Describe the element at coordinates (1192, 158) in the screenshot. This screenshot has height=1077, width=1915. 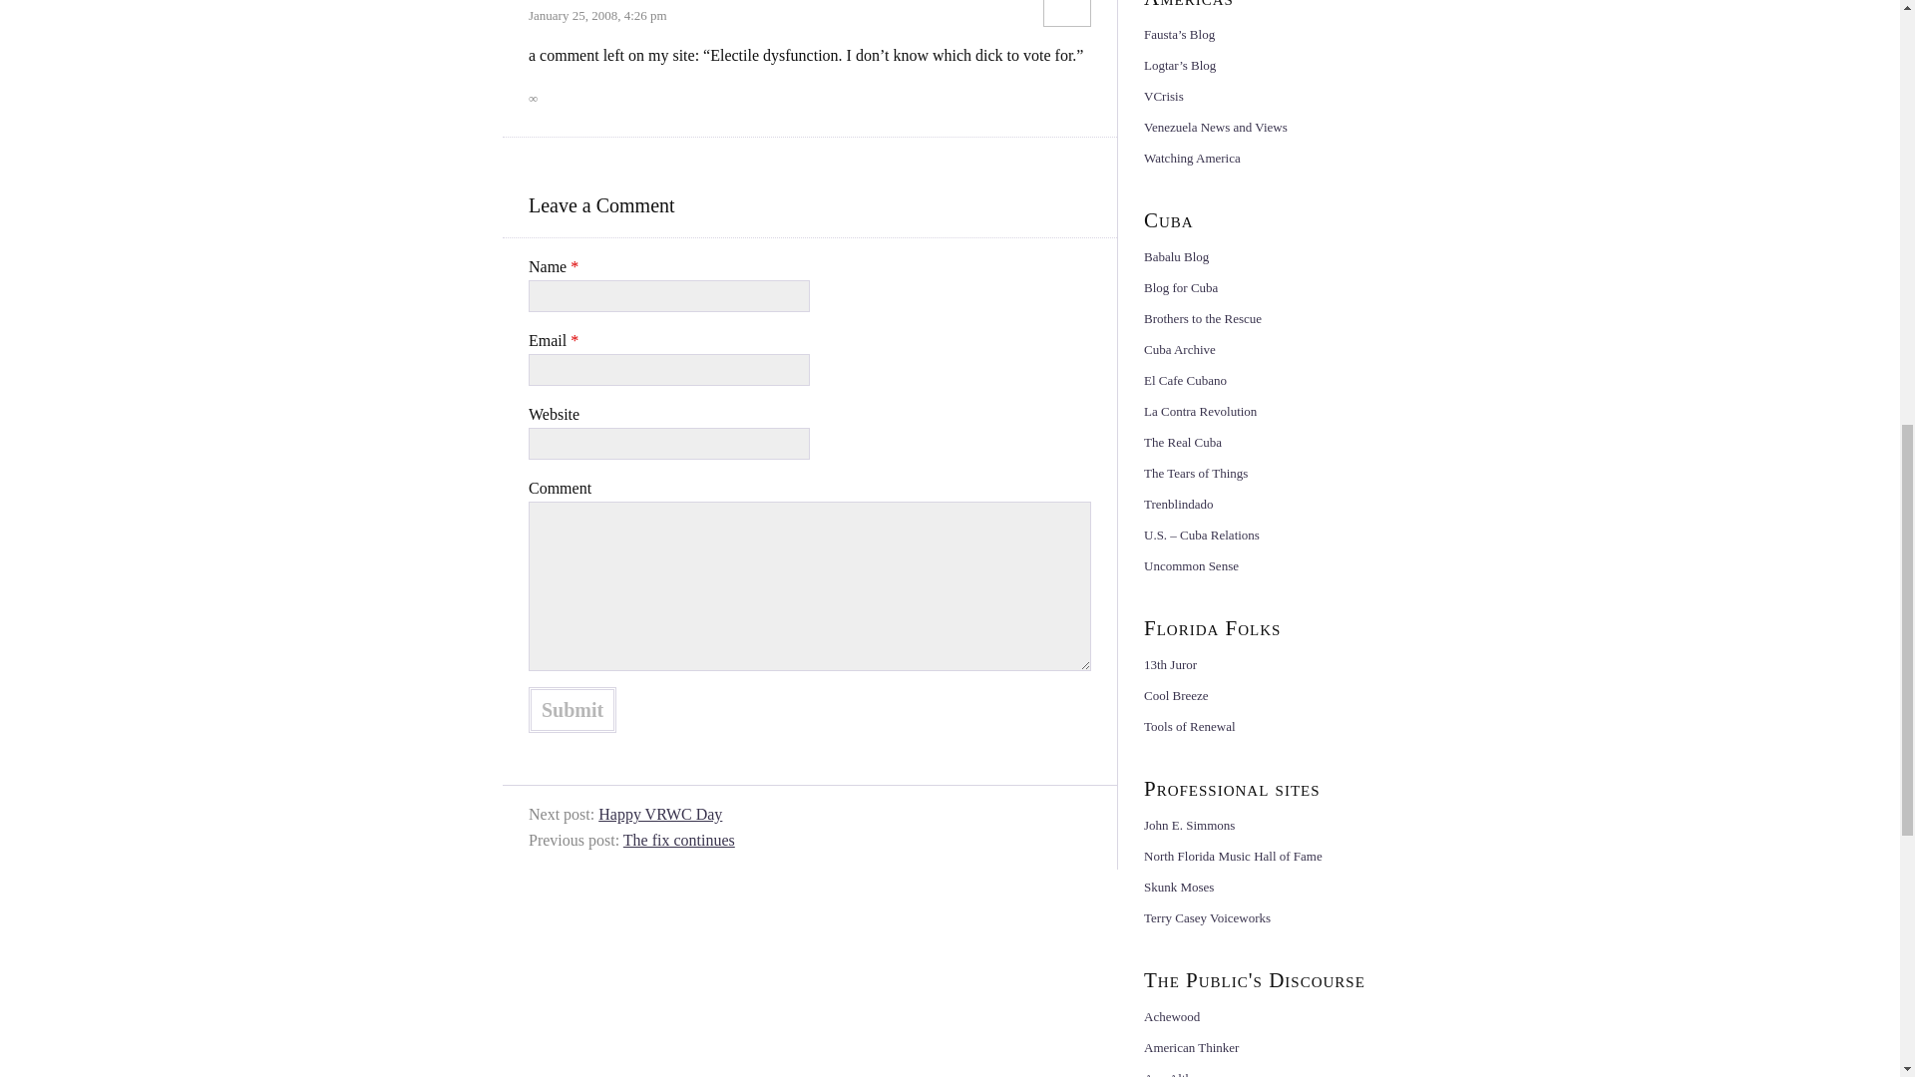
I see `Watching America` at that location.